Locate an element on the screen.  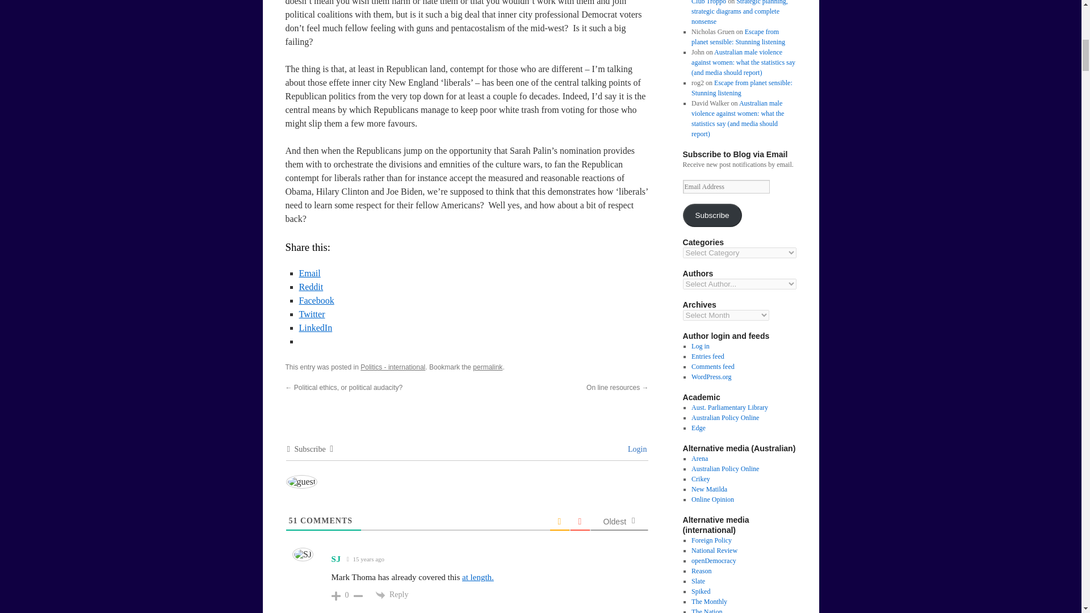
Reddit is located at coordinates (311, 287).